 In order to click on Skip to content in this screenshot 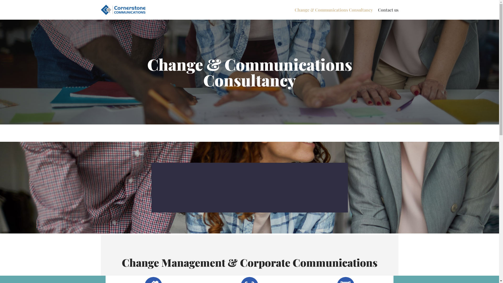, I will do `click(4, 11)`.